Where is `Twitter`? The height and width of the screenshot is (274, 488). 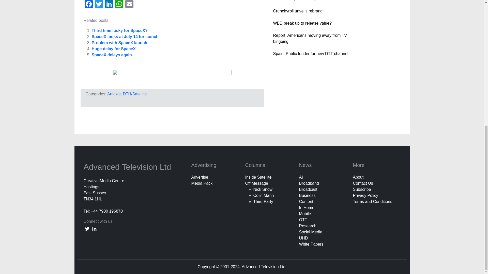
Twitter is located at coordinates (99, 5).